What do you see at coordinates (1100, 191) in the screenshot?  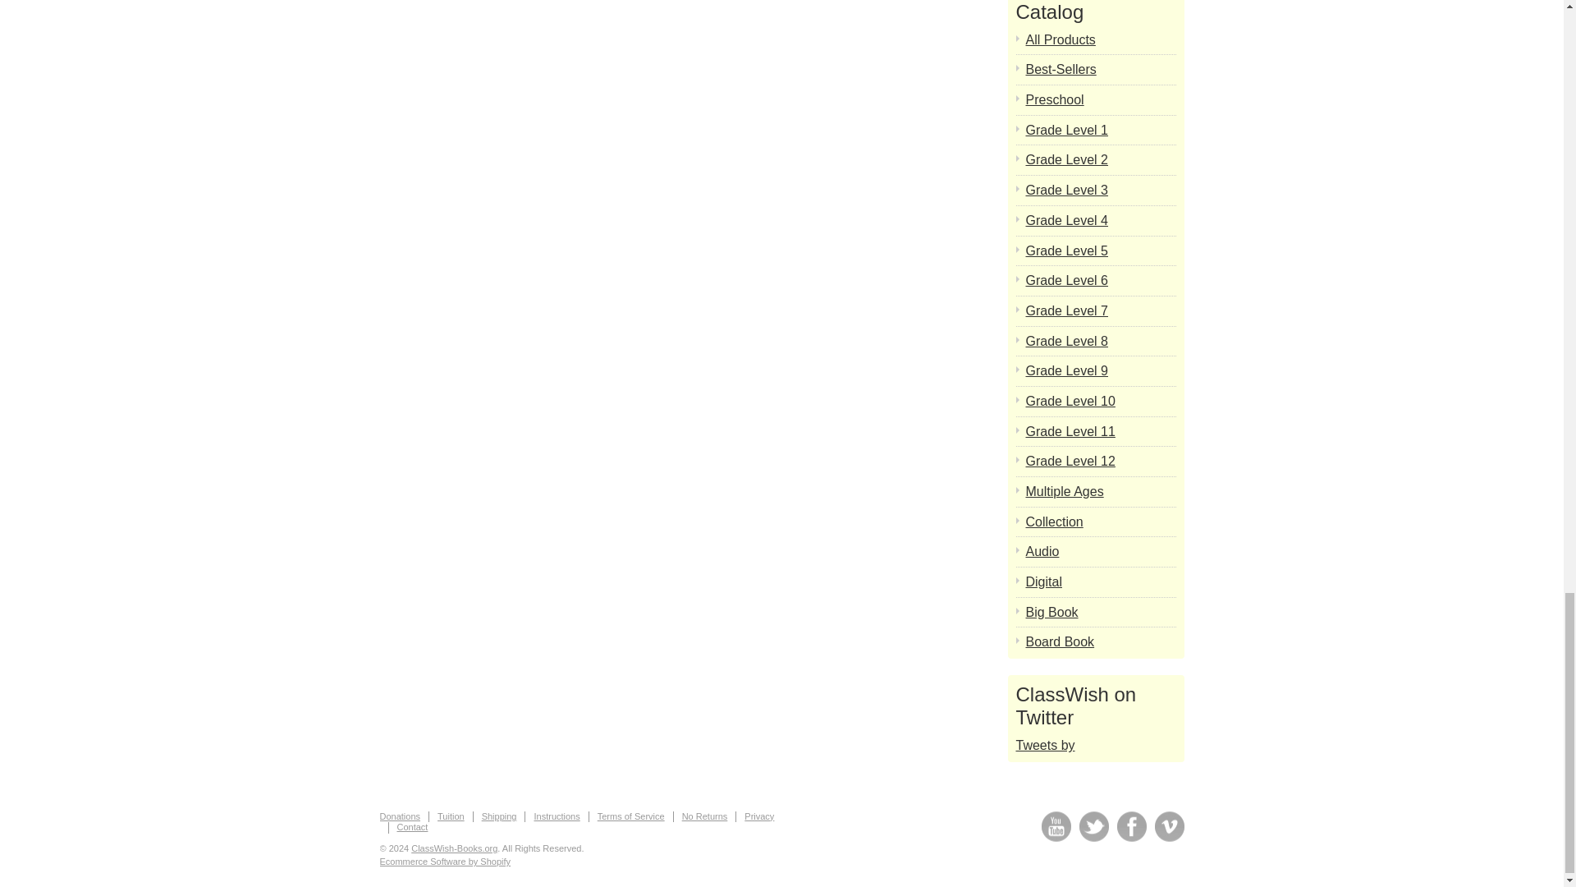 I see `Grade Level 3` at bounding box center [1100, 191].